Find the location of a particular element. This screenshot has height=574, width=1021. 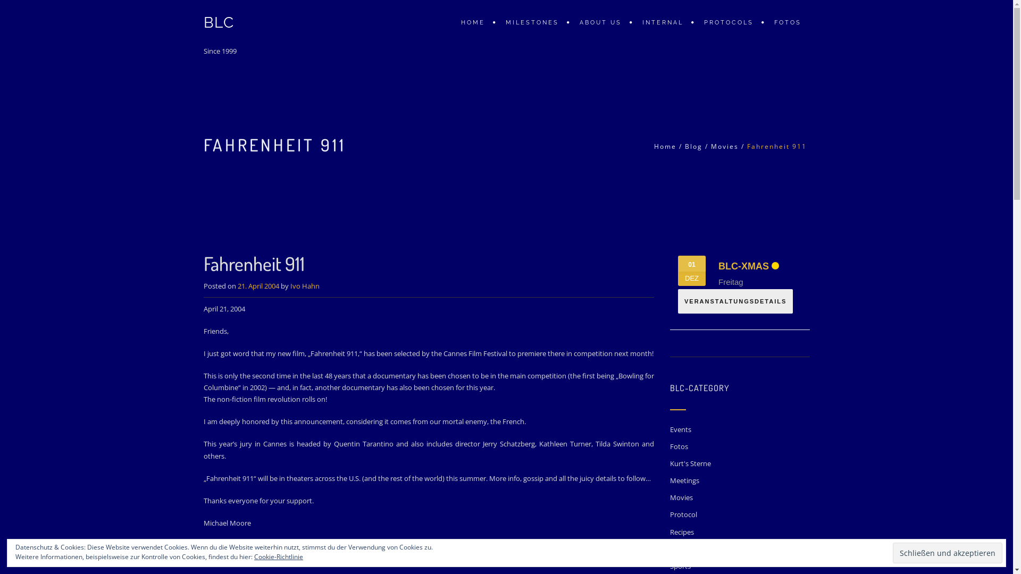

HOME is located at coordinates (479, 22).